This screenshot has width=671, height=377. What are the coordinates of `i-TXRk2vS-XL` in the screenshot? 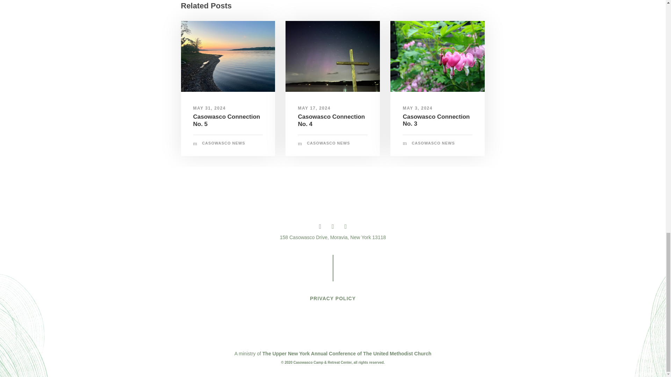 It's located at (438, 56).